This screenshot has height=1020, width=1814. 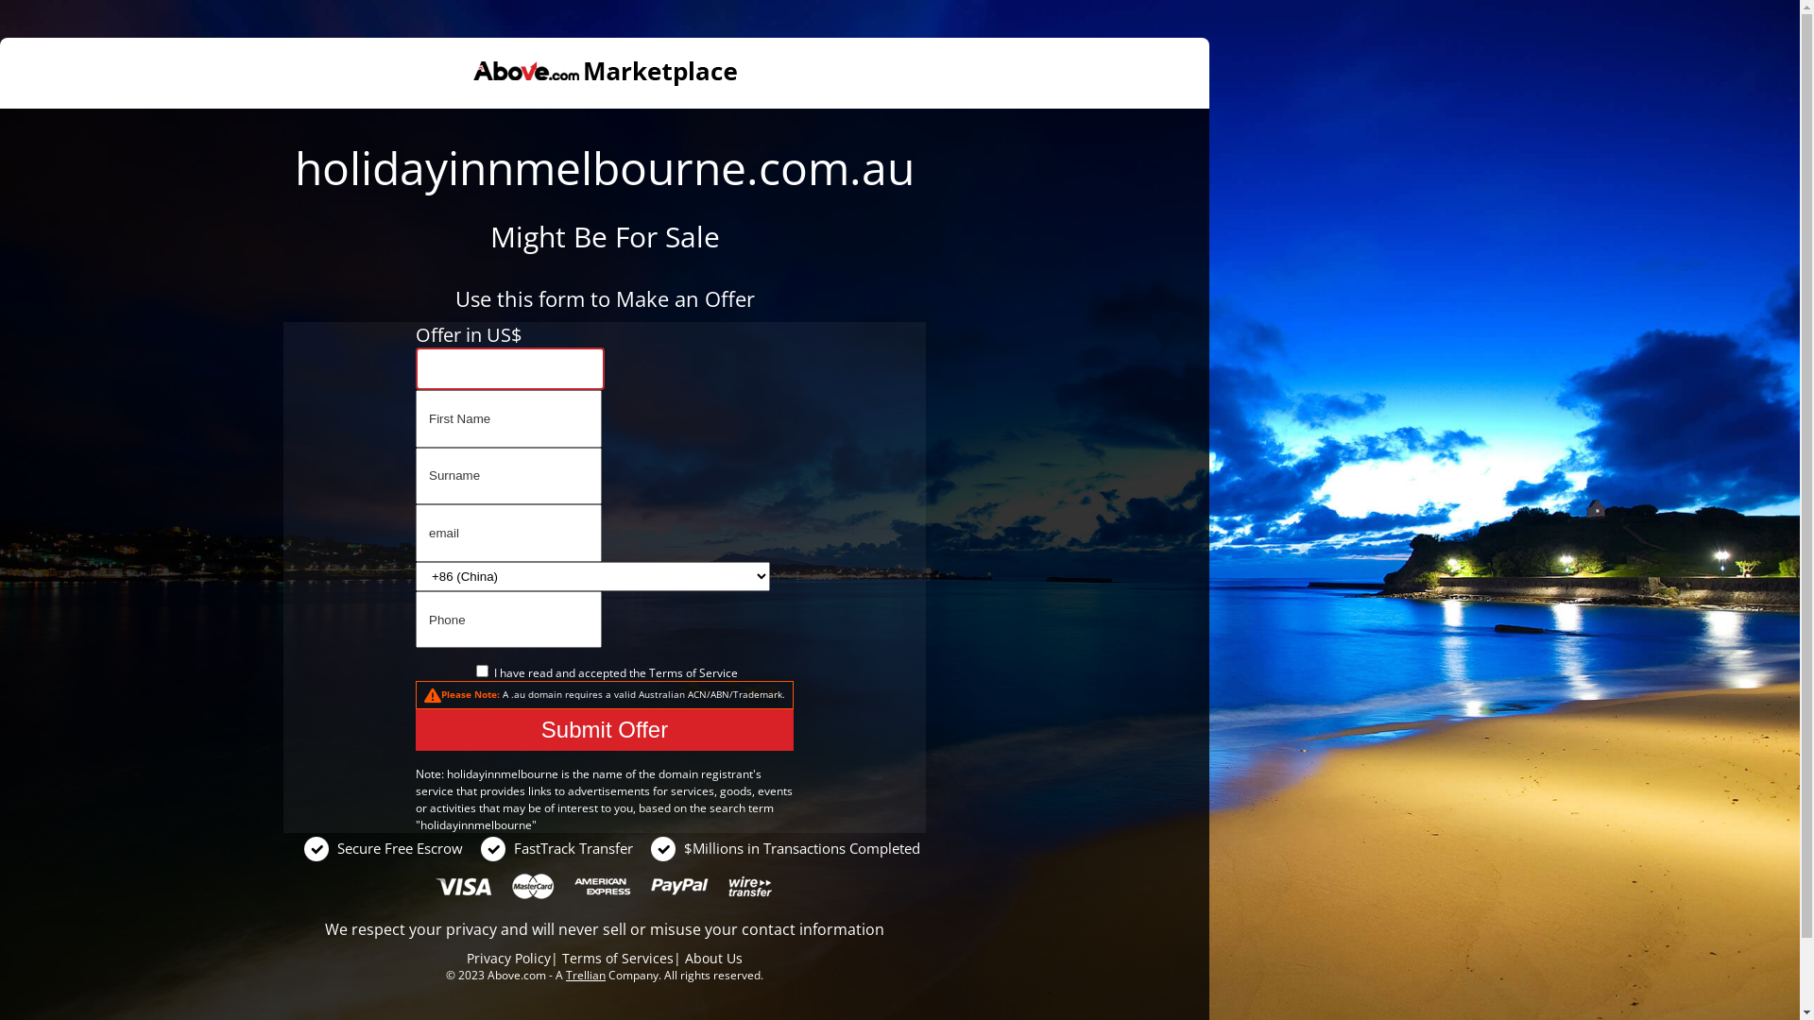 I want to click on Terms, so click(x=665, y=672).